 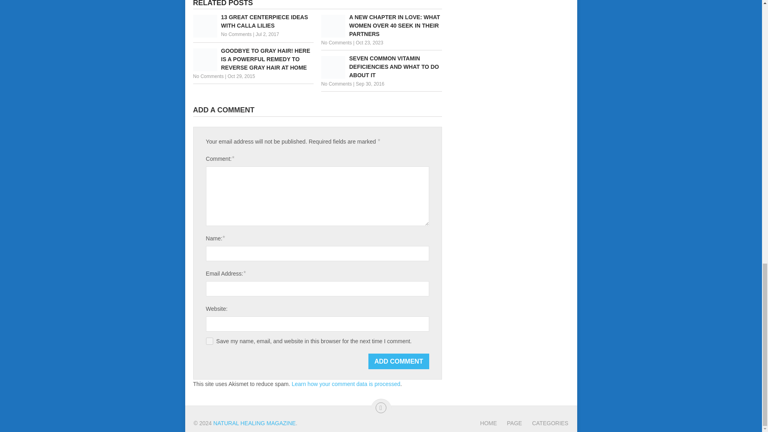 What do you see at coordinates (382, 67) in the screenshot?
I see `Seven Common Vitamin Deficiencies And What To Do About It` at bounding box center [382, 67].